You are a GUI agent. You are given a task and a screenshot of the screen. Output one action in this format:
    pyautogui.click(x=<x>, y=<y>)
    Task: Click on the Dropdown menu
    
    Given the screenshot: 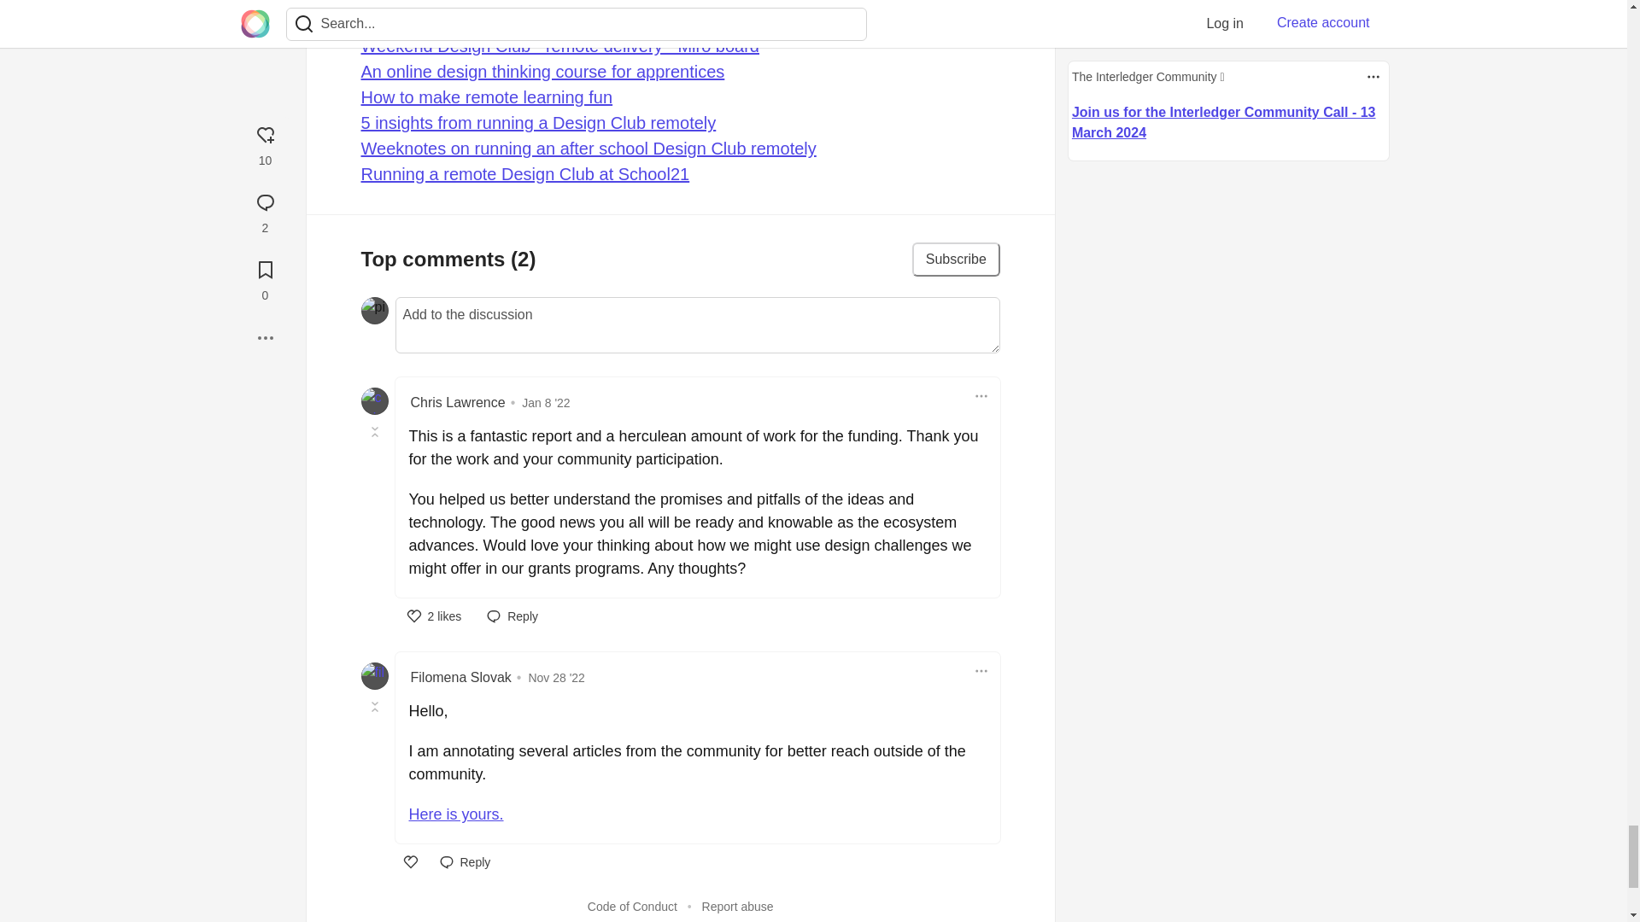 What is the action you would take?
    pyautogui.click(x=981, y=396)
    